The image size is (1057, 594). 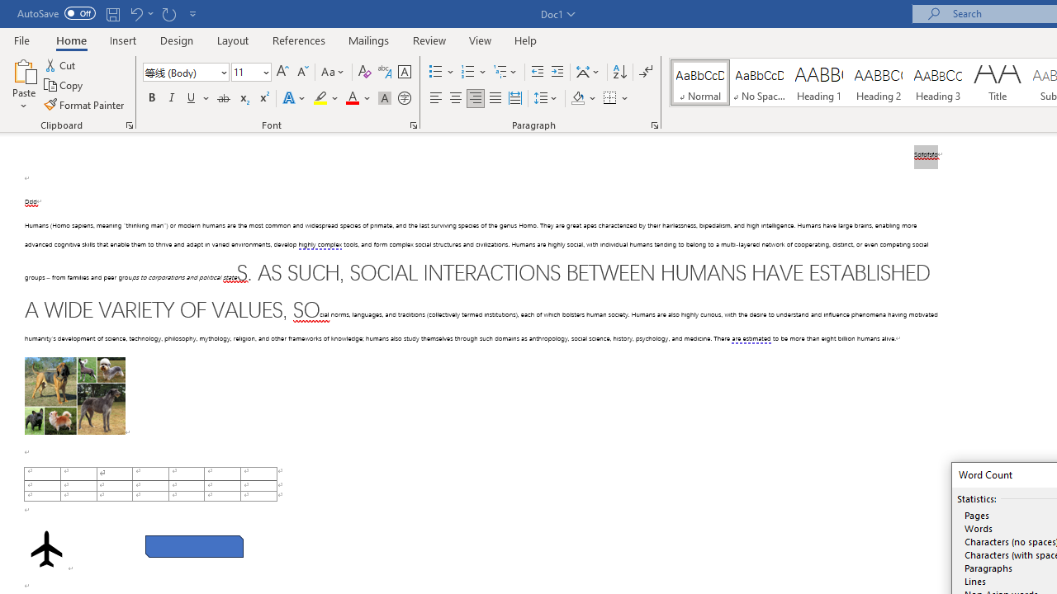 I want to click on Airplane with solid fill, so click(x=46, y=549).